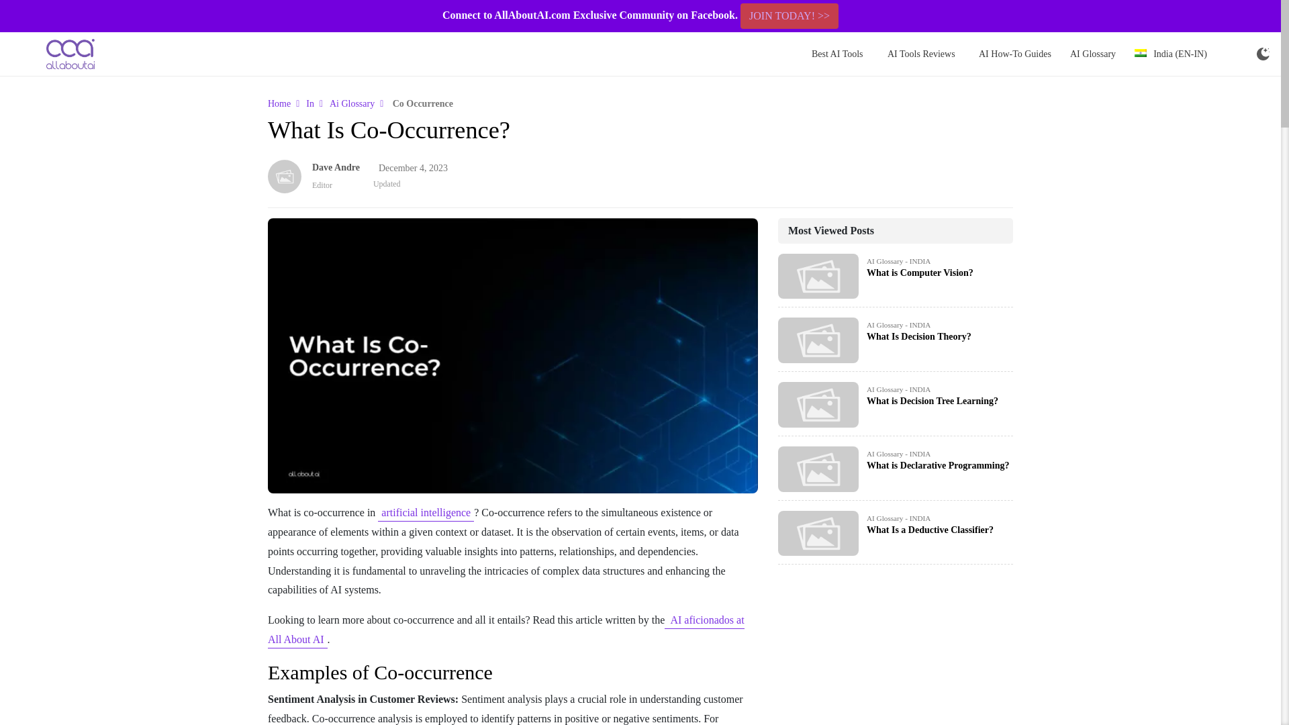  I want to click on close, so click(1272, 16).